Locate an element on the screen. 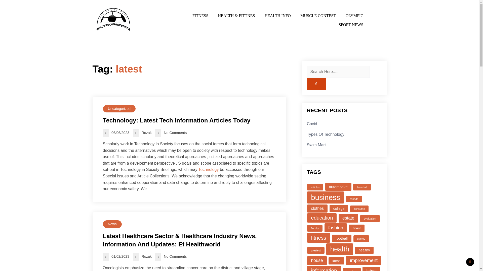  Technology is located at coordinates (209, 169).